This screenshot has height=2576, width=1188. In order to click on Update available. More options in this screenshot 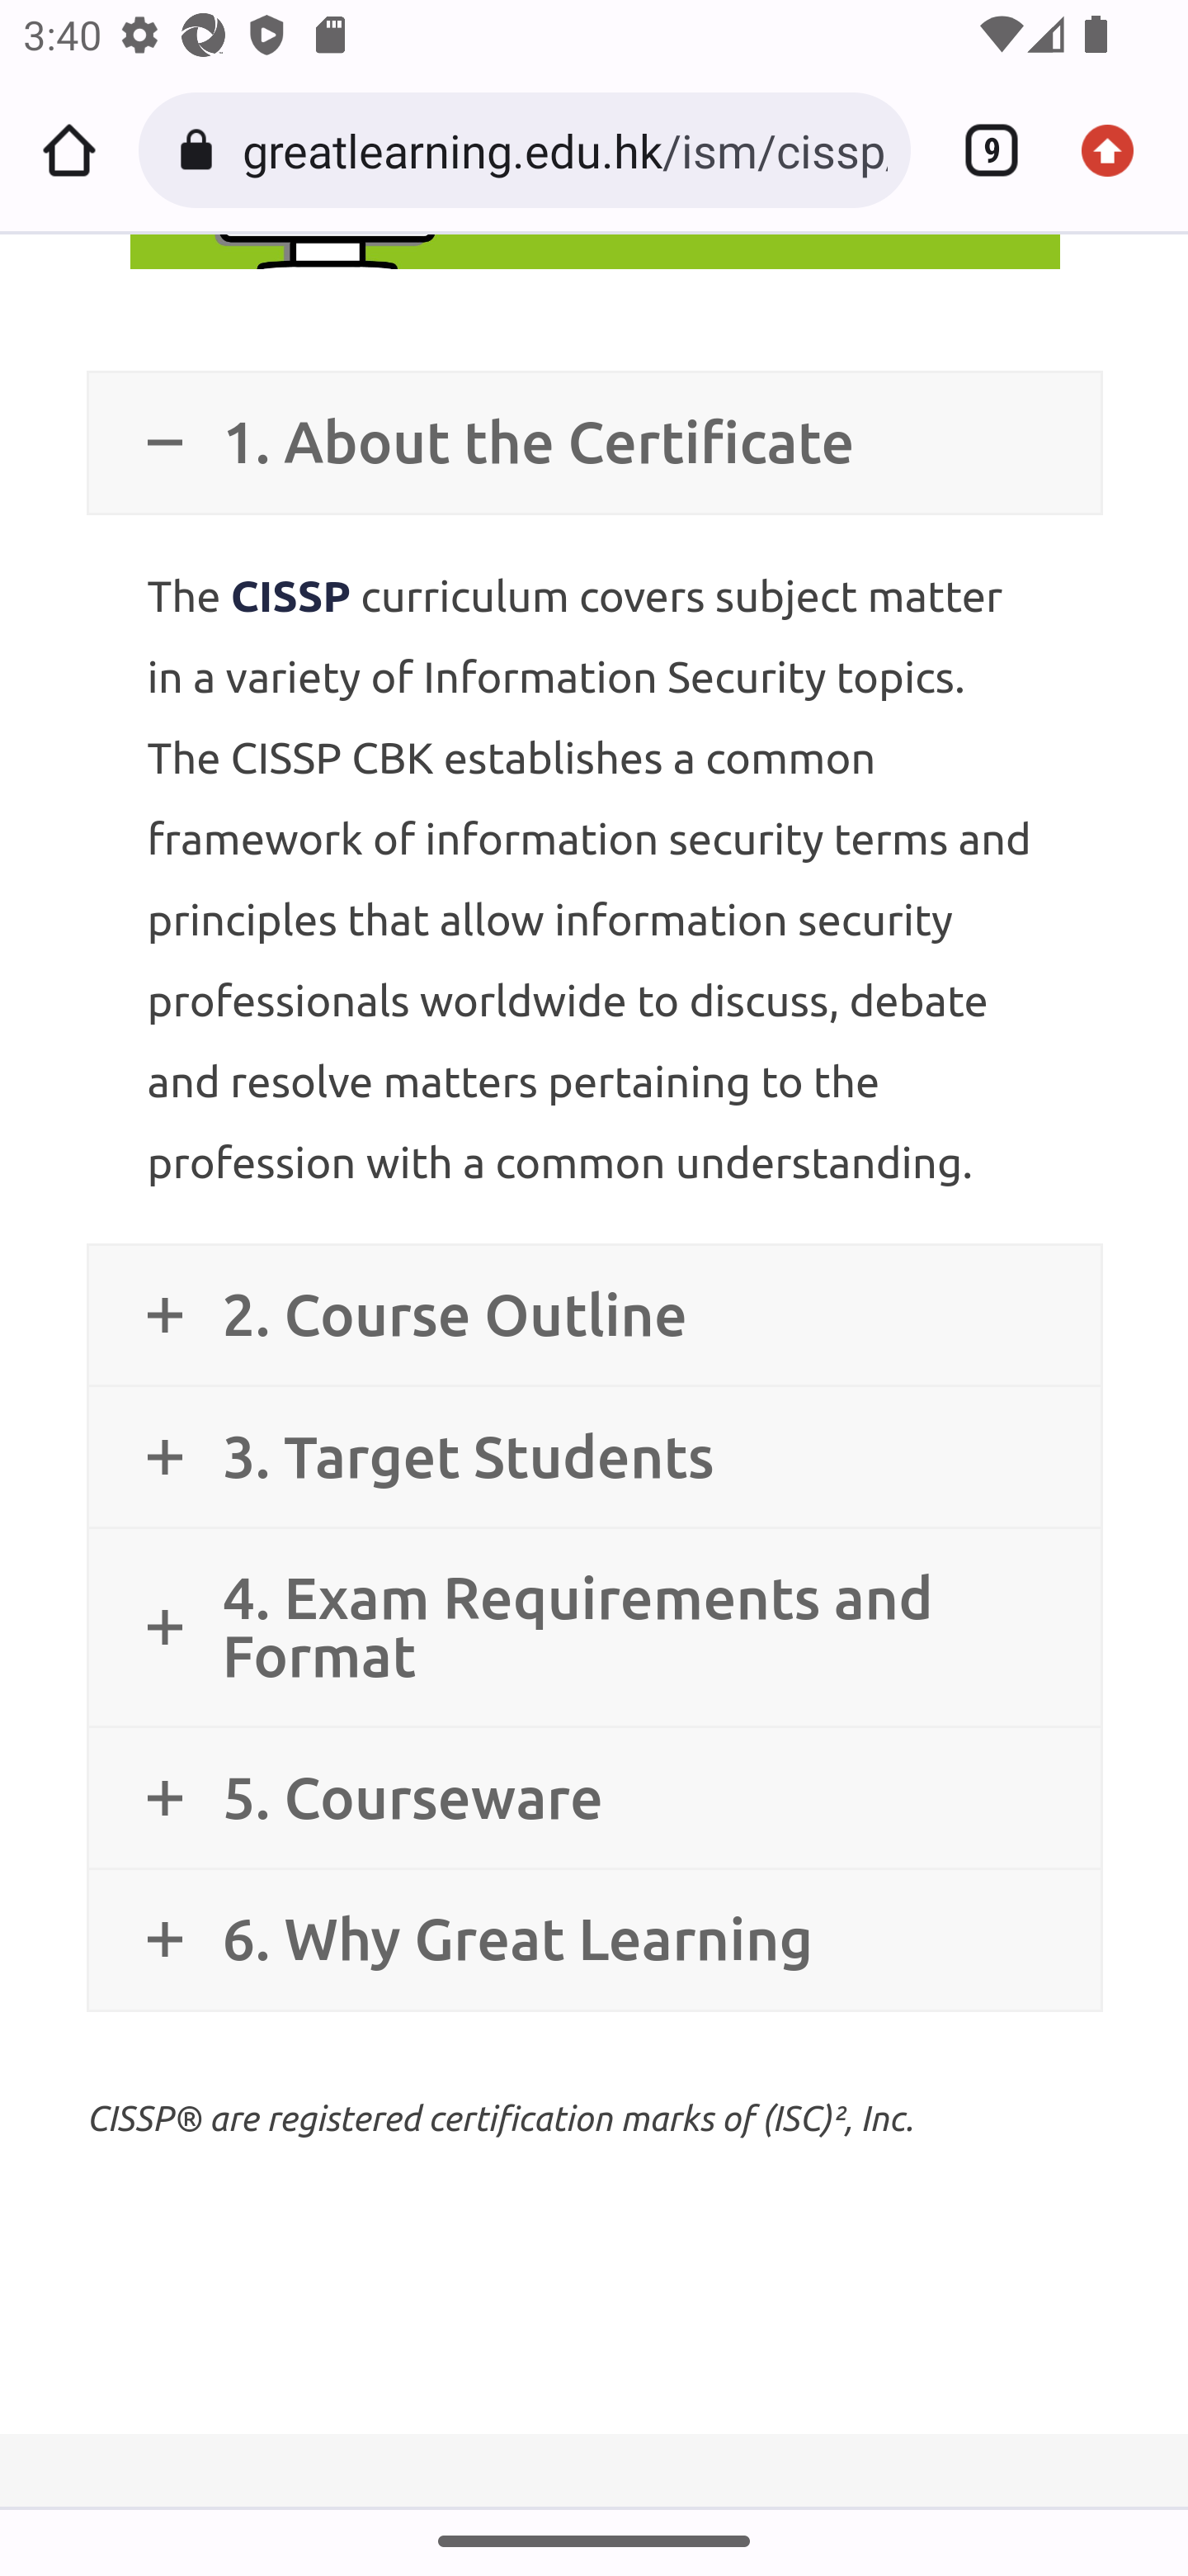, I will do `click(1119, 150)`.